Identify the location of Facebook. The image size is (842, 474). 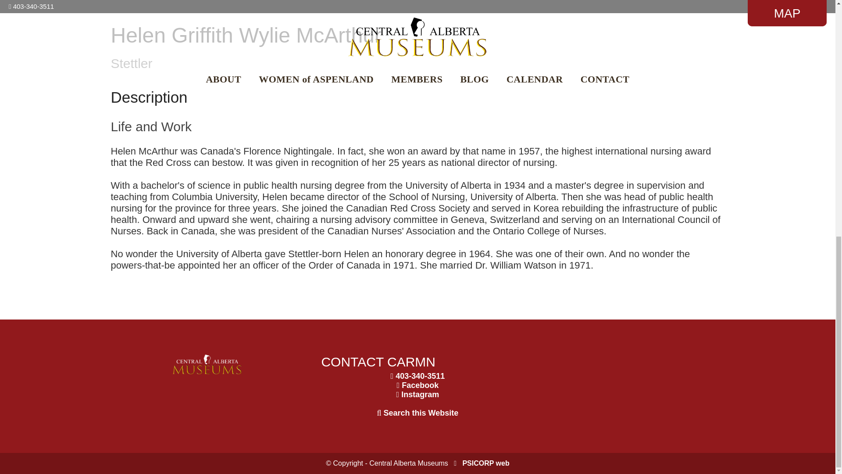
(420, 385).